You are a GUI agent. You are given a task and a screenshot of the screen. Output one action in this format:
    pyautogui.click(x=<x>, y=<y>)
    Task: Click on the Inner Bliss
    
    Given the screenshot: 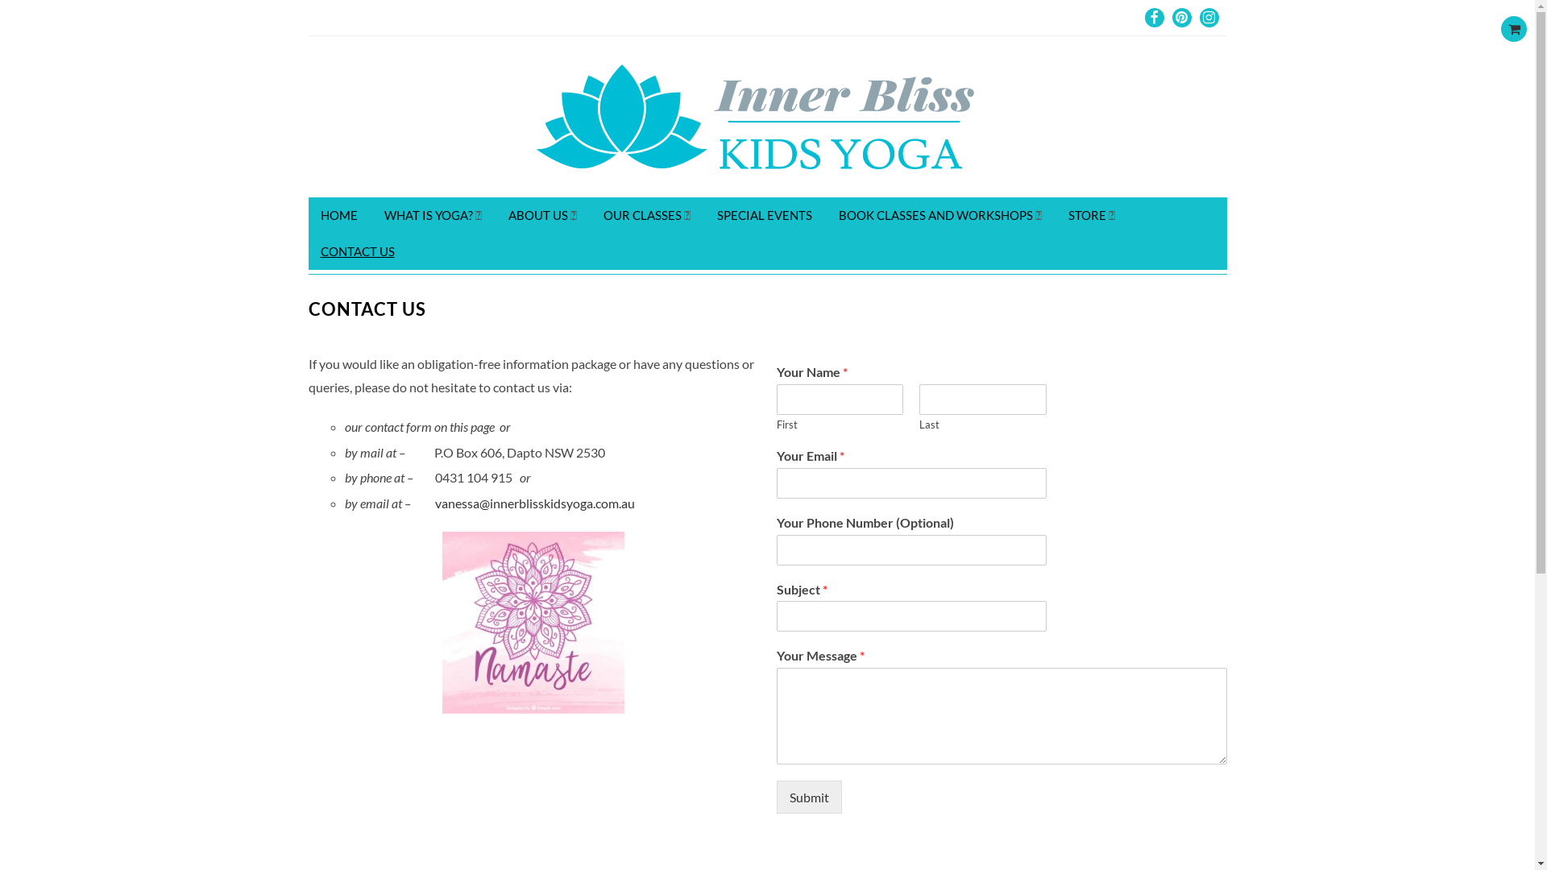 What is the action you would take?
    pyautogui.click(x=767, y=117)
    